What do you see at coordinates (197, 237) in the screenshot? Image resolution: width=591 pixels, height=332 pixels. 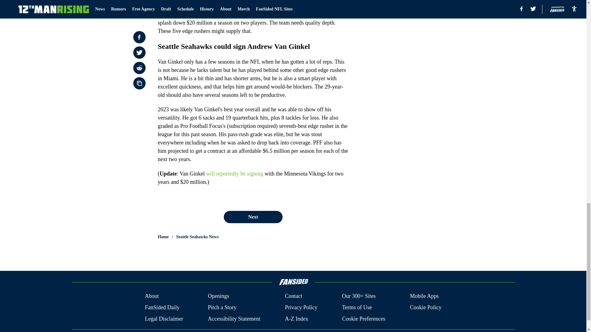 I see `Seattle Seahawks News` at bounding box center [197, 237].